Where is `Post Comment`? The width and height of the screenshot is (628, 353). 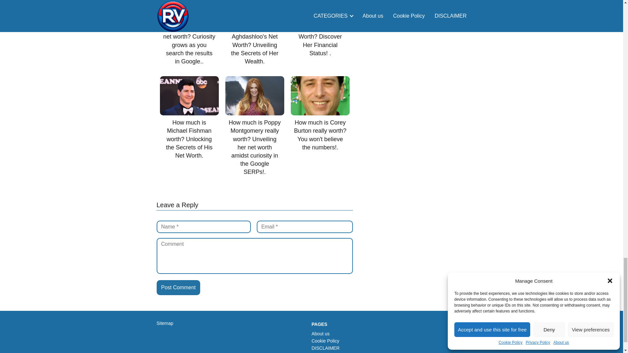
Post Comment is located at coordinates (178, 288).